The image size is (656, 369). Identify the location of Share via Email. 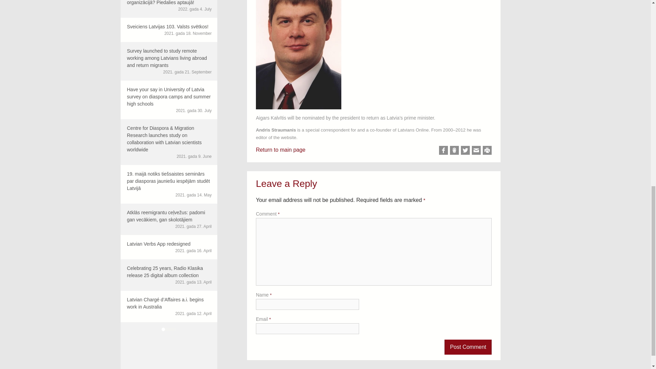
(476, 150).